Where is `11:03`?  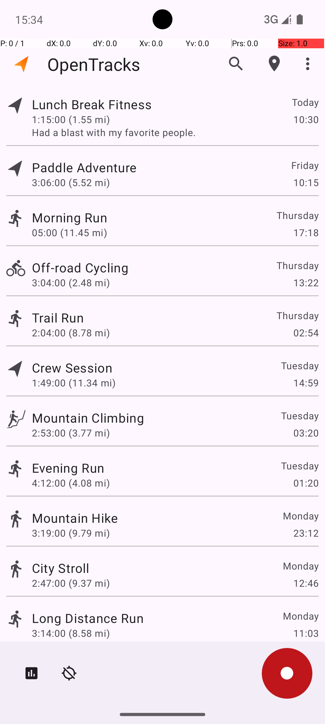
11:03 is located at coordinates (306, 633).